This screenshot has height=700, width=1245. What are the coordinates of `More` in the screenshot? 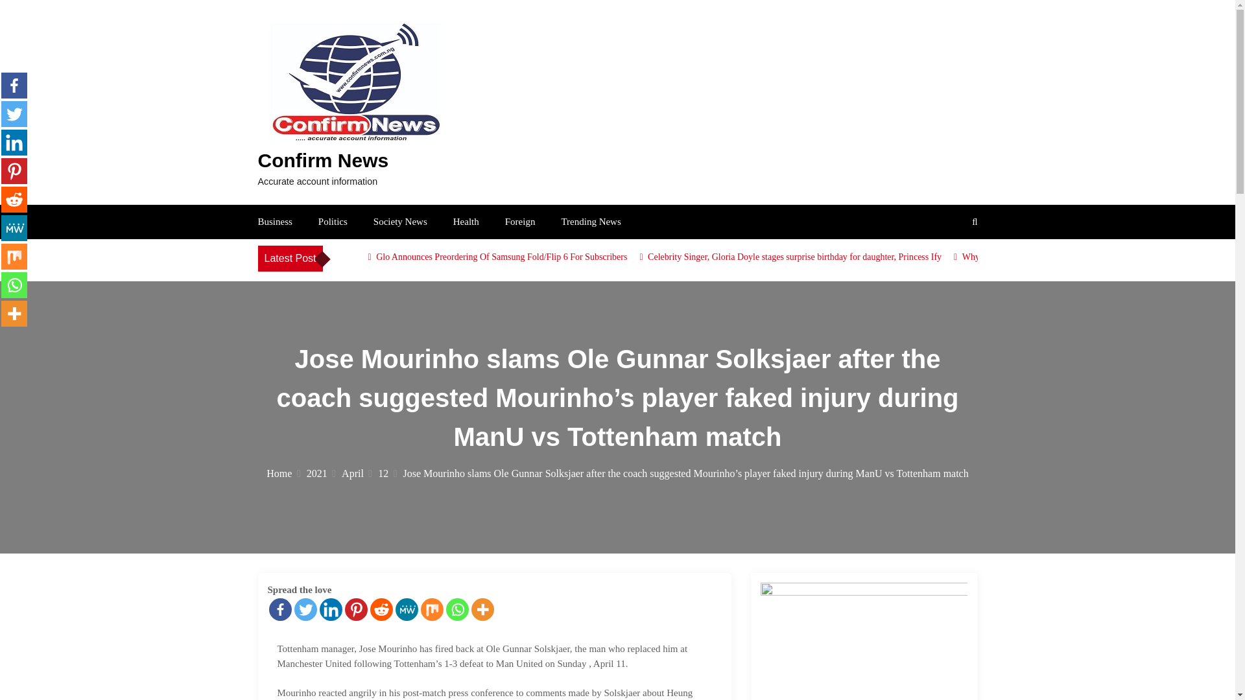 It's located at (481, 609).